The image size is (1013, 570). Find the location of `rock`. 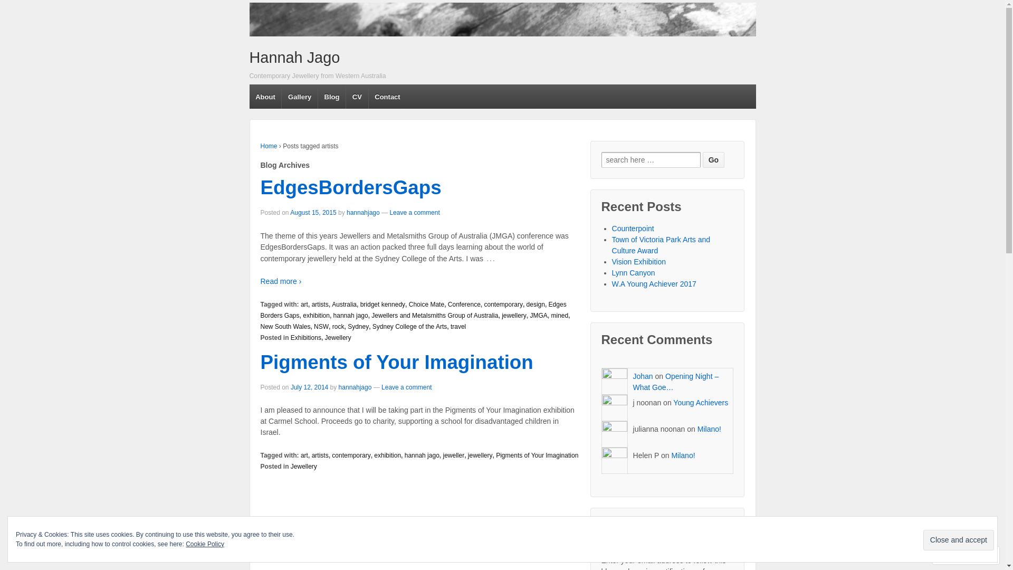

rock is located at coordinates (339, 327).